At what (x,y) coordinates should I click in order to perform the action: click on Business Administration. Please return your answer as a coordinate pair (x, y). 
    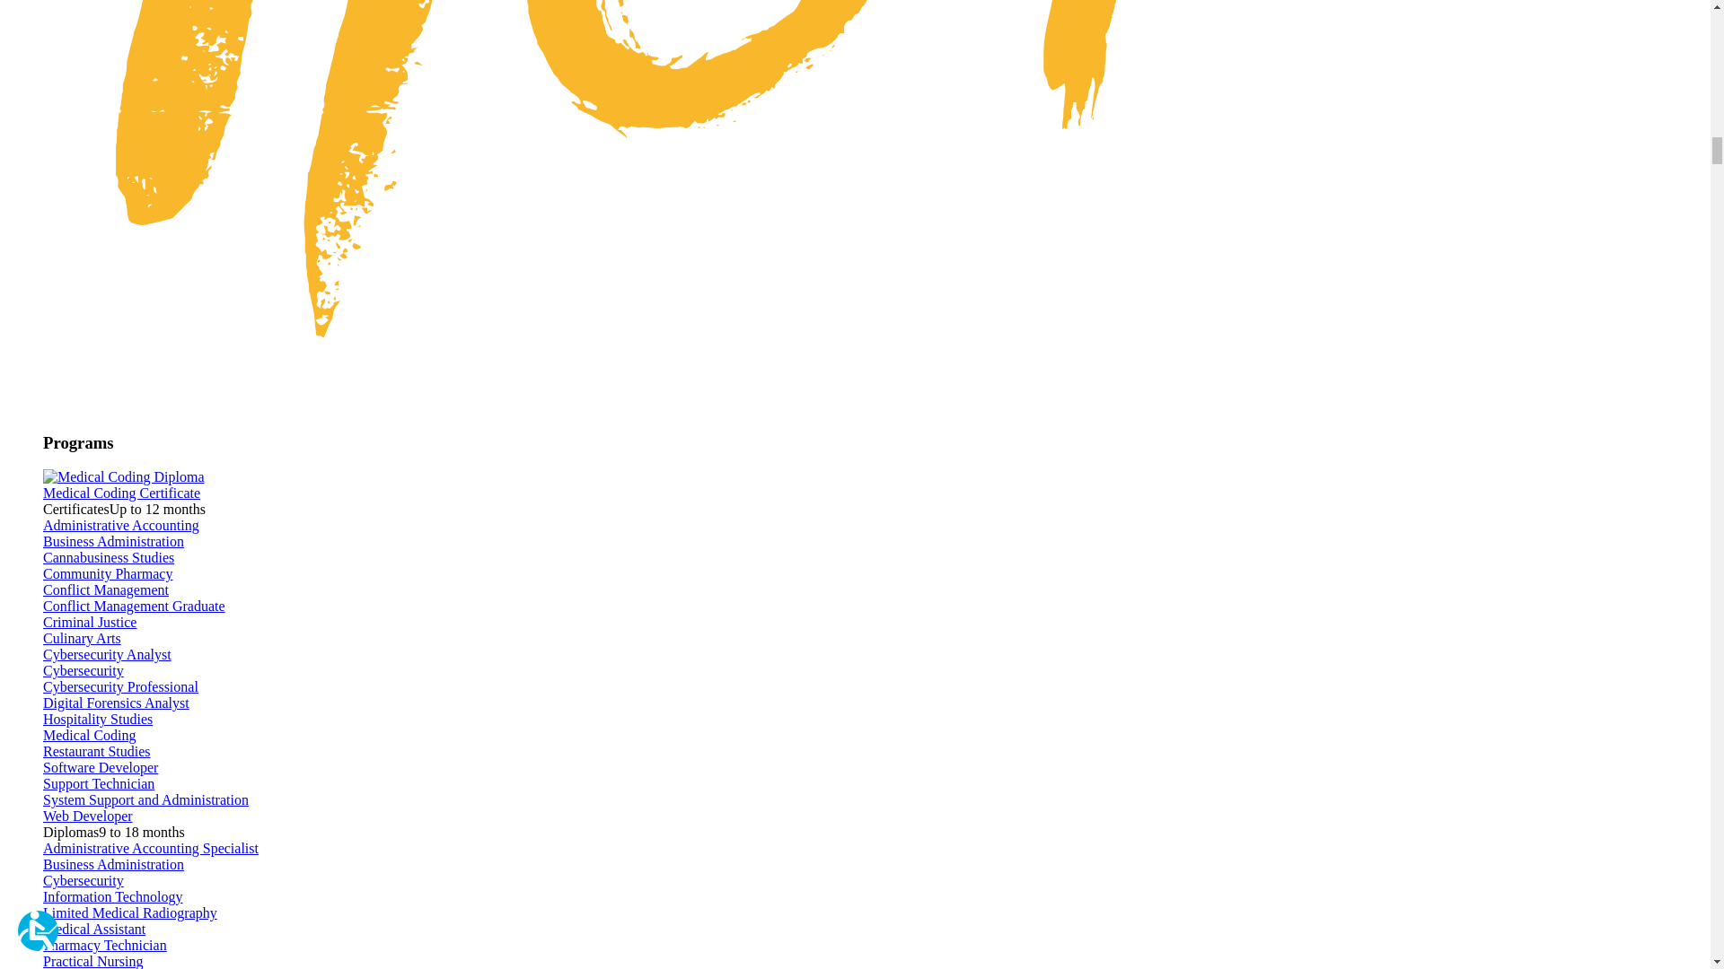
    Looking at the image, I should click on (113, 864).